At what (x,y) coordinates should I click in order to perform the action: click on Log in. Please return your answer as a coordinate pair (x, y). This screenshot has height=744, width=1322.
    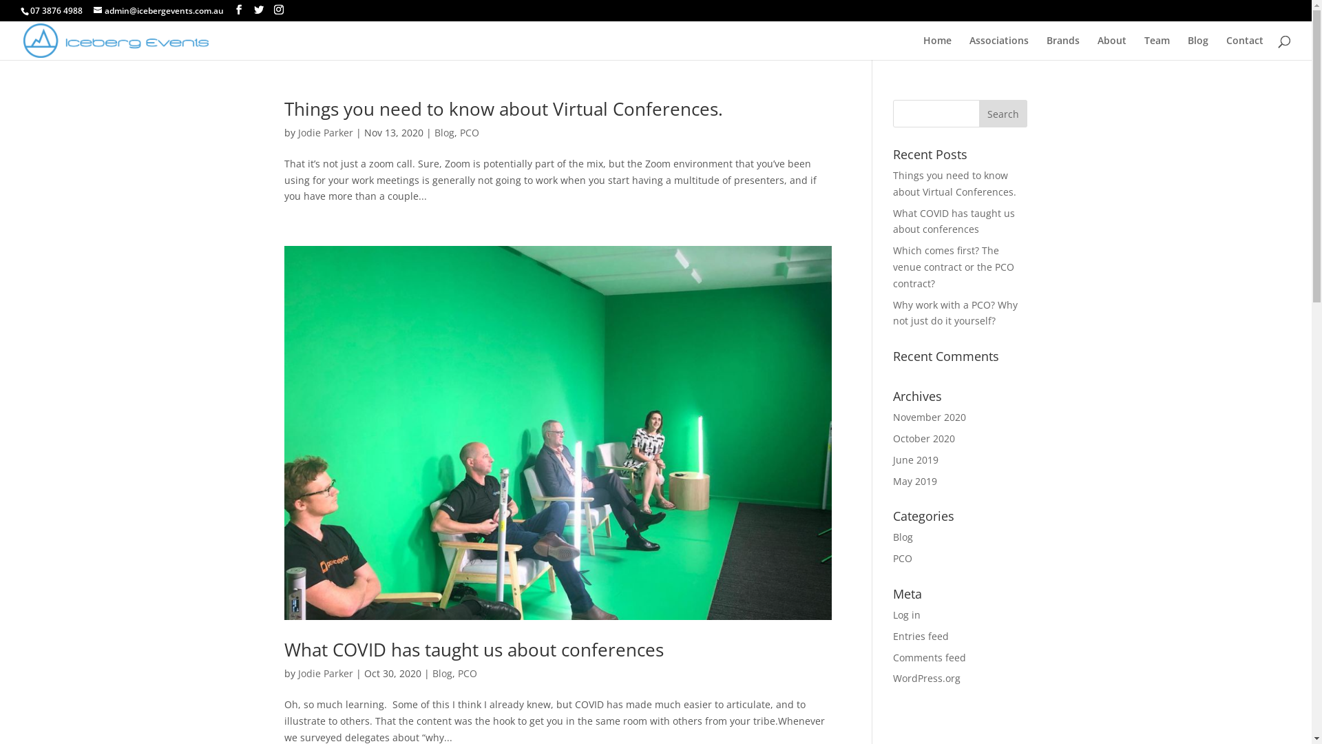
    Looking at the image, I should click on (907, 614).